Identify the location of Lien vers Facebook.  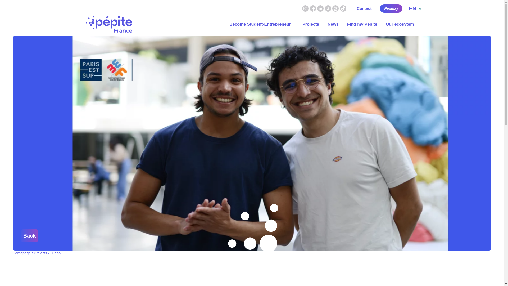
(313, 8).